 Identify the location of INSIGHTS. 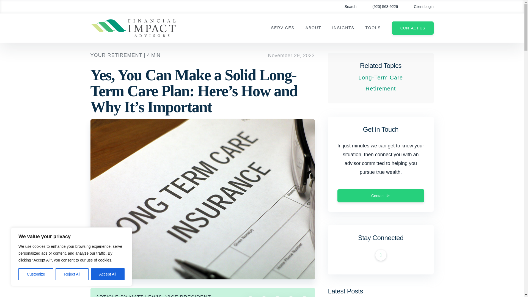
(343, 28).